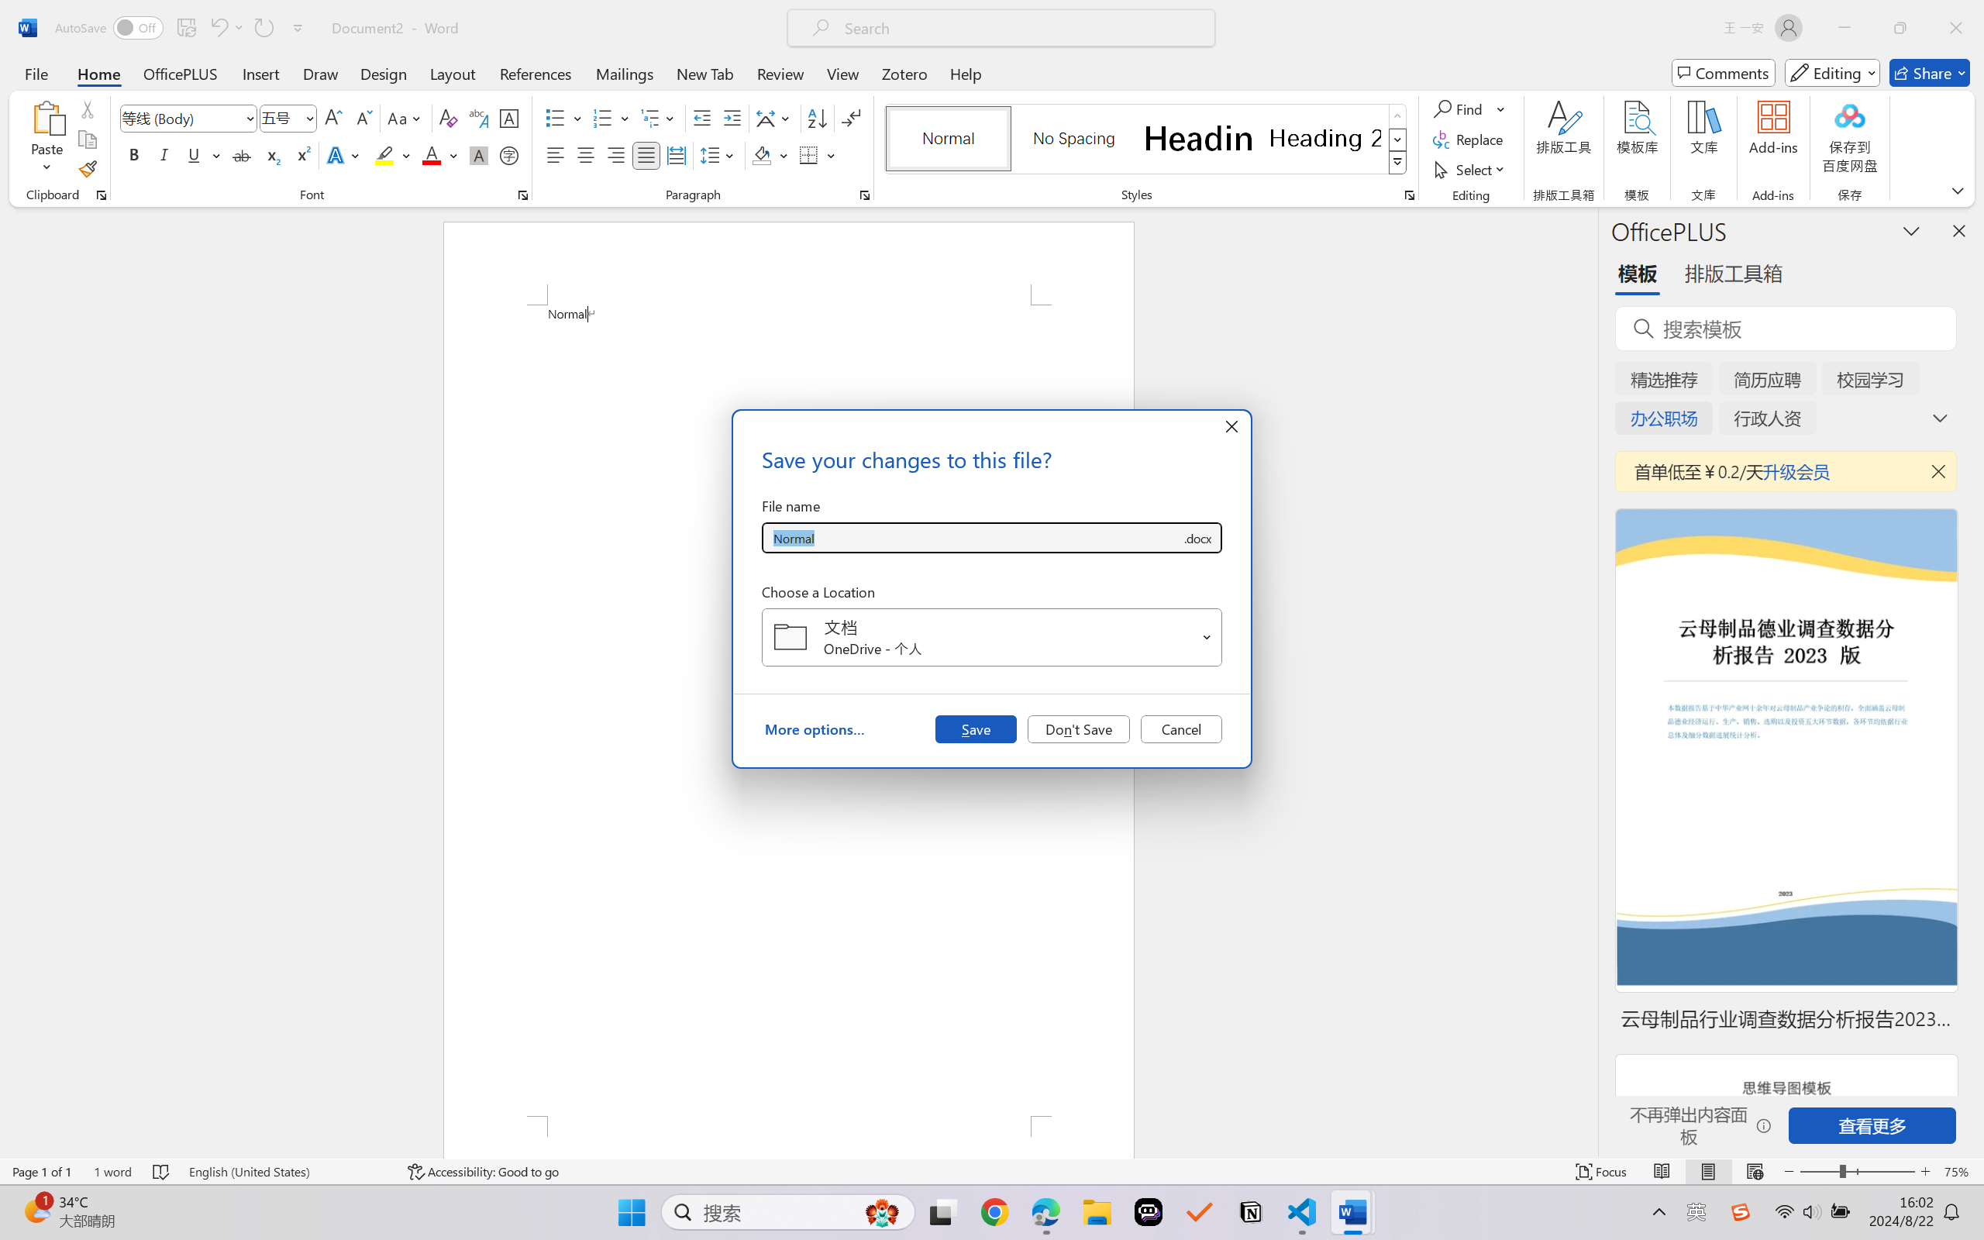  What do you see at coordinates (288, 118) in the screenshot?
I see `Font Size` at bounding box center [288, 118].